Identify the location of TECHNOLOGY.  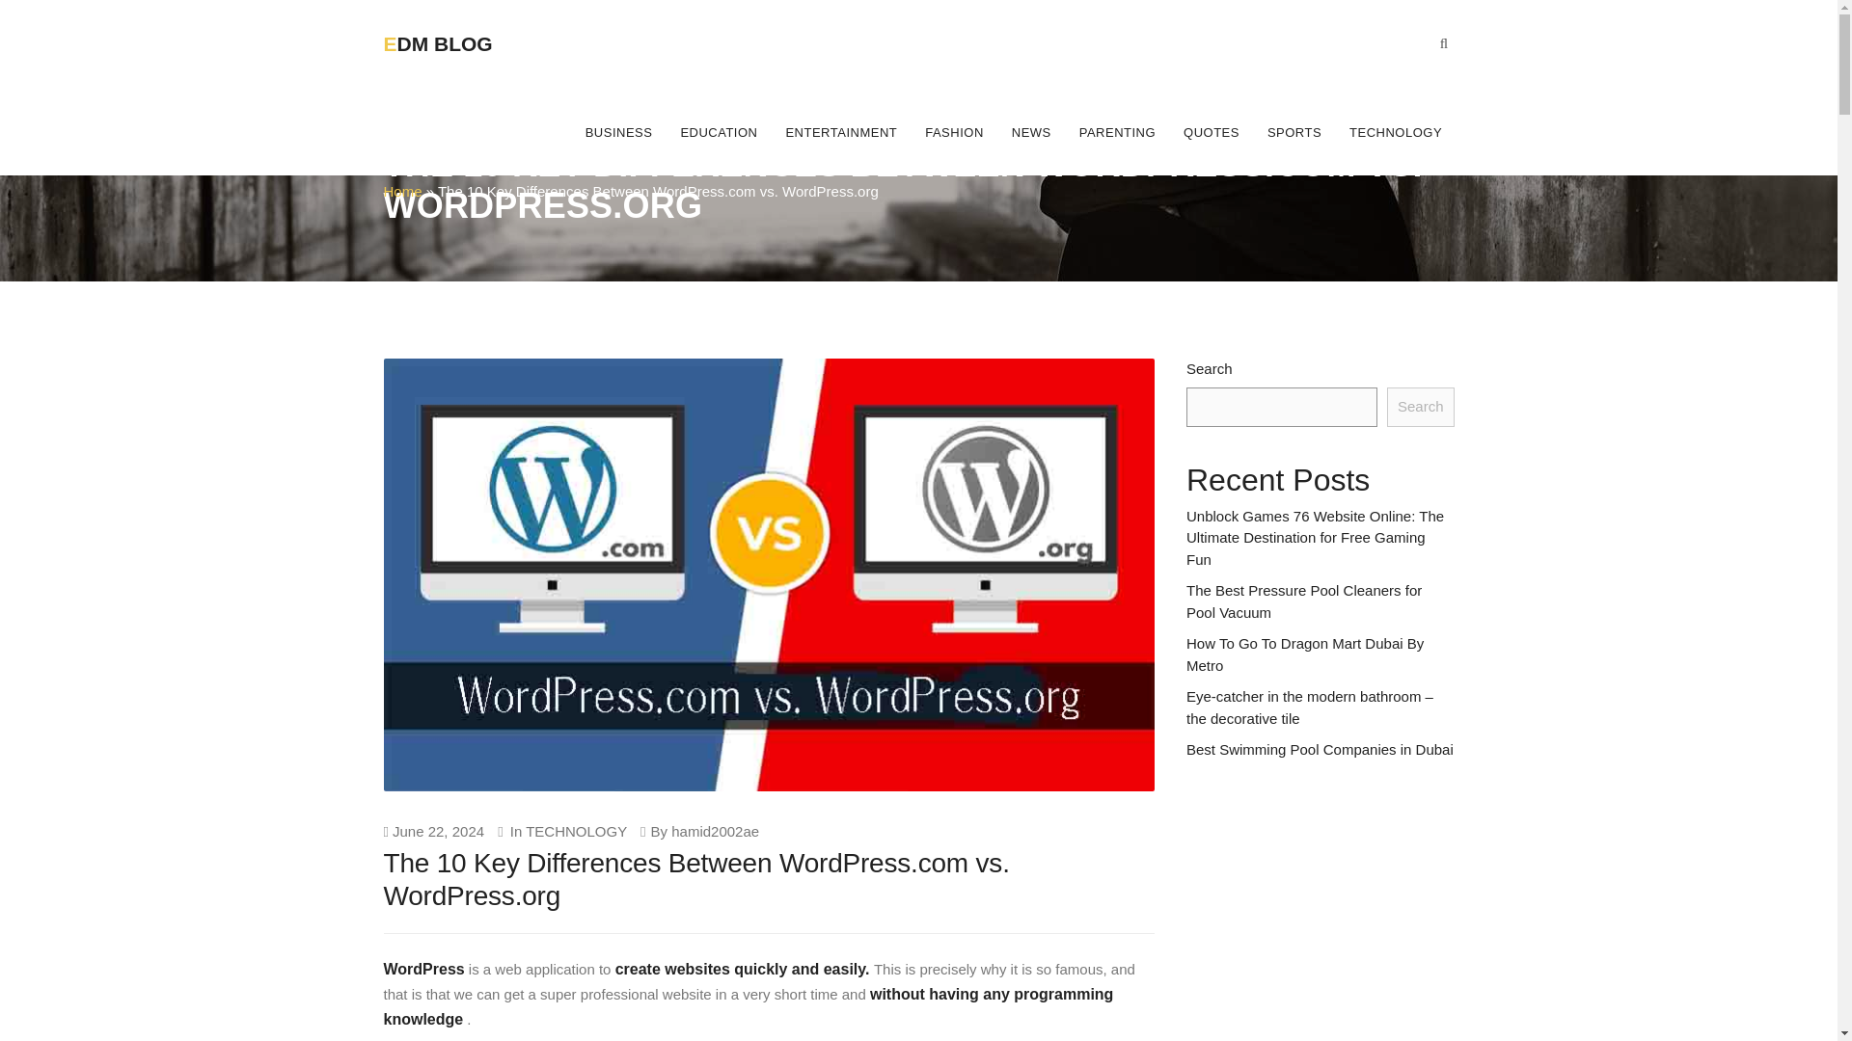
(1395, 131).